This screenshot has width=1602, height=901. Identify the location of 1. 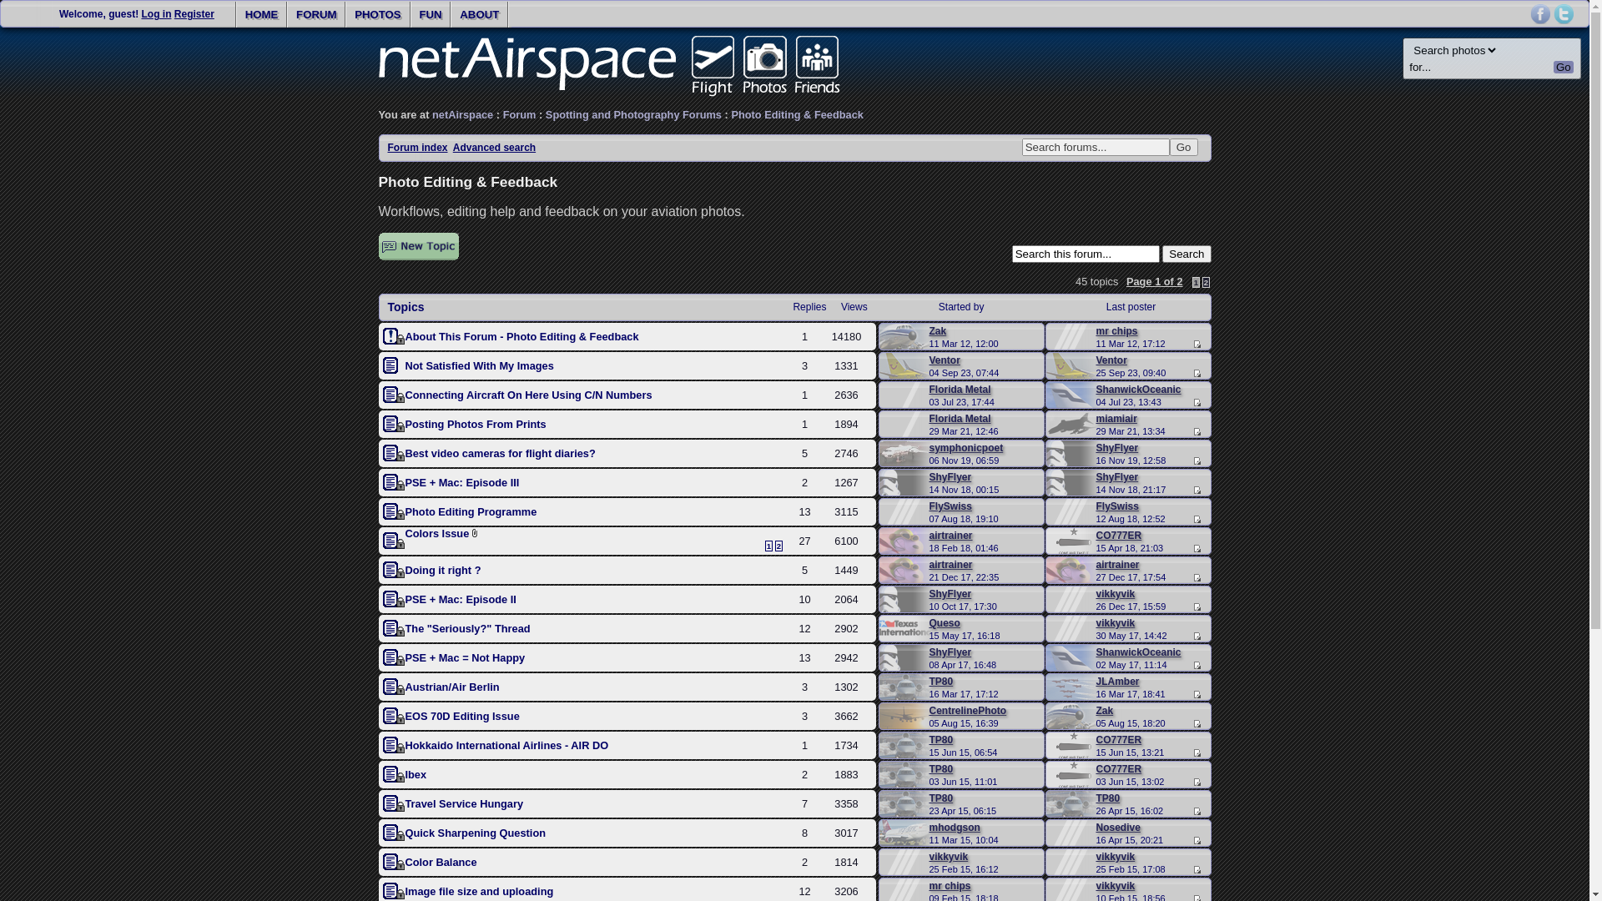
(769, 546).